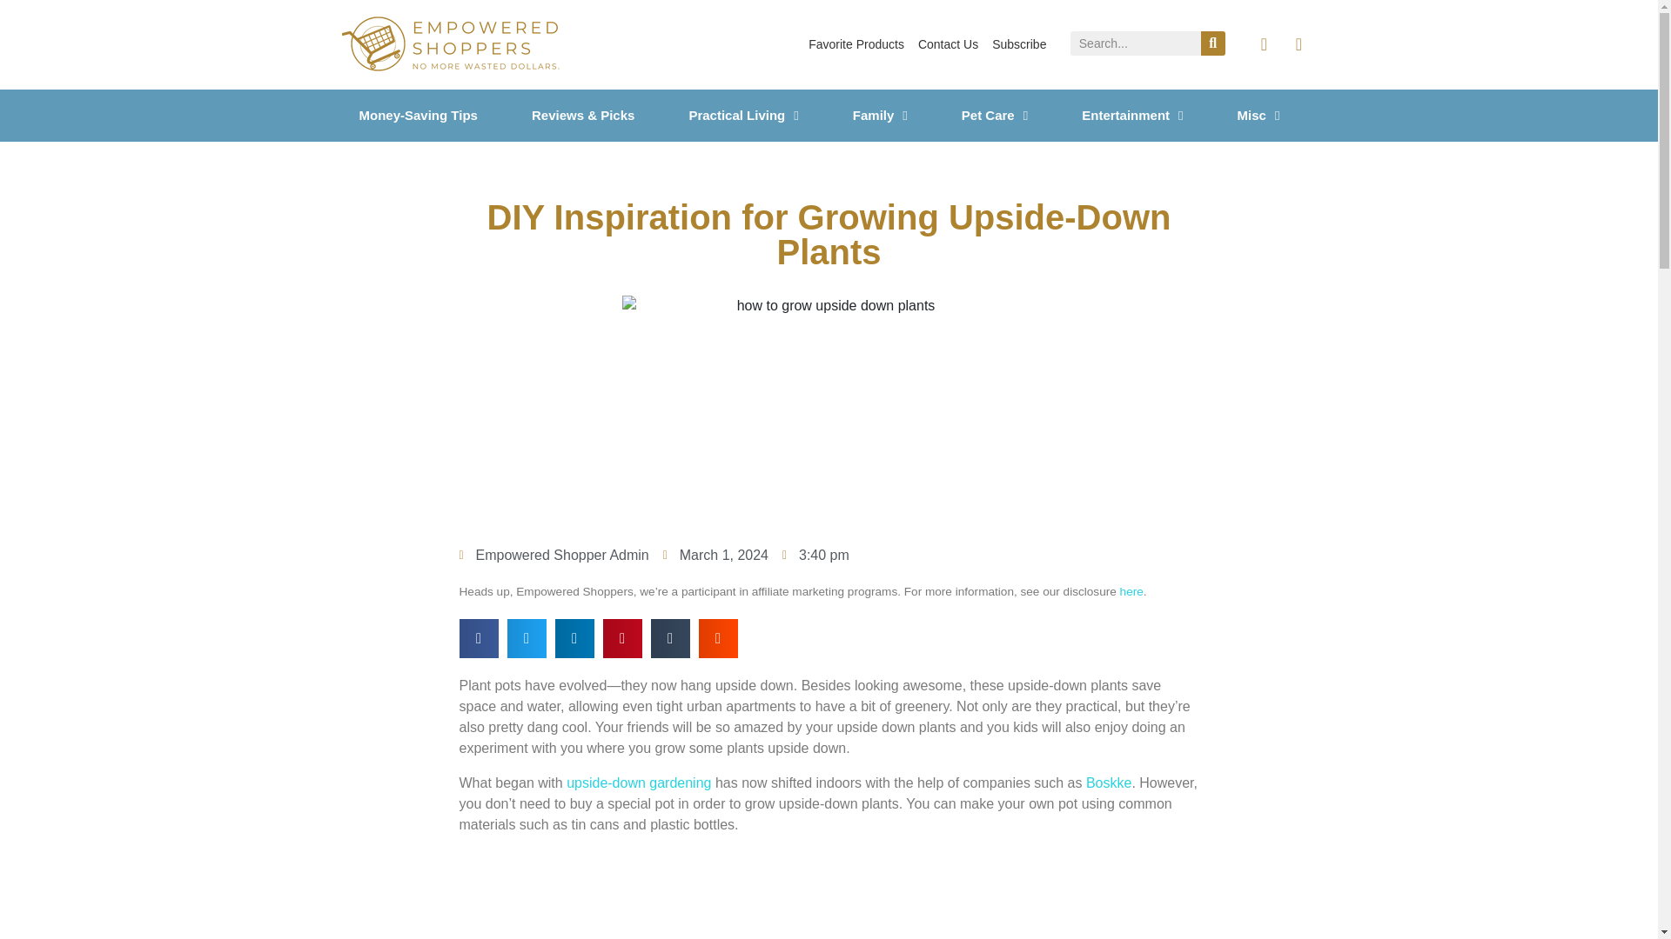  Describe the element at coordinates (1018, 44) in the screenshot. I see `Subscribe` at that location.